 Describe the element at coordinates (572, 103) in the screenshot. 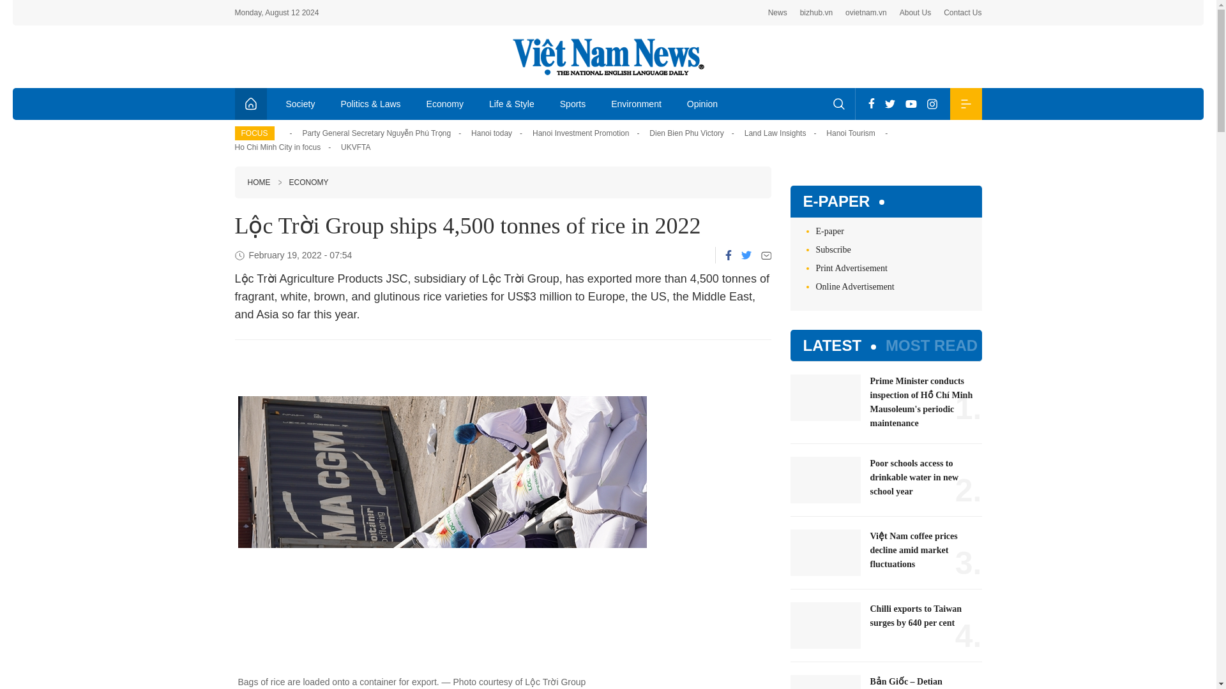

I see `Sports` at that location.